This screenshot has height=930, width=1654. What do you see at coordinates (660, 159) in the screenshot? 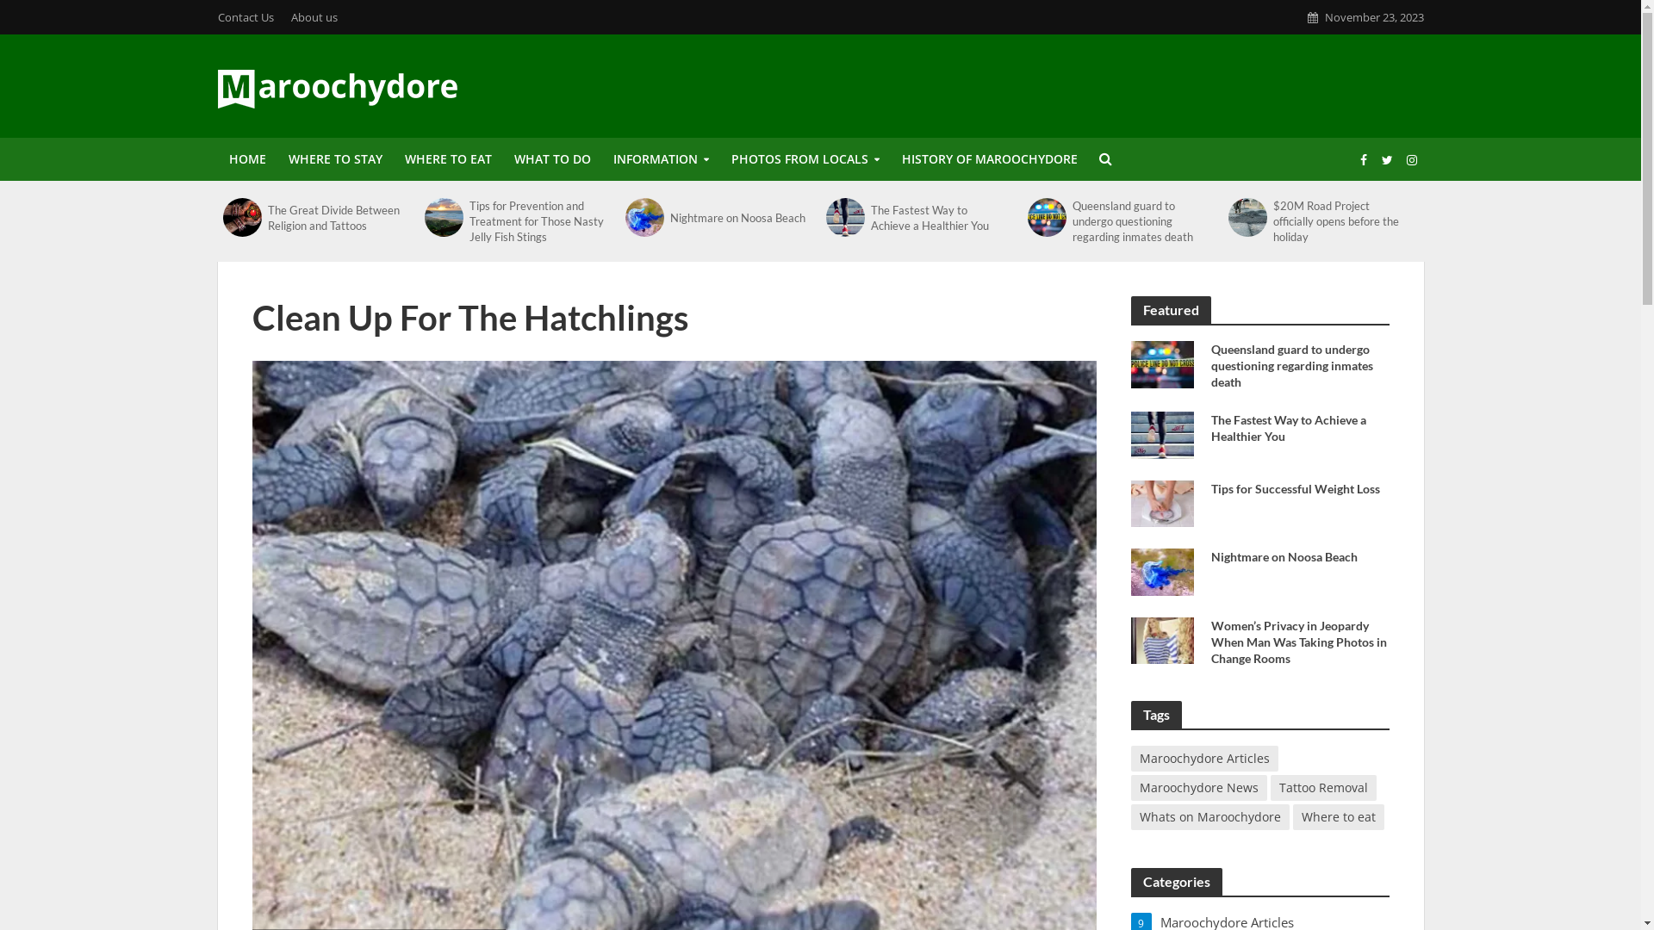
I see `INFORMATION` at bounding box center [660, 159].